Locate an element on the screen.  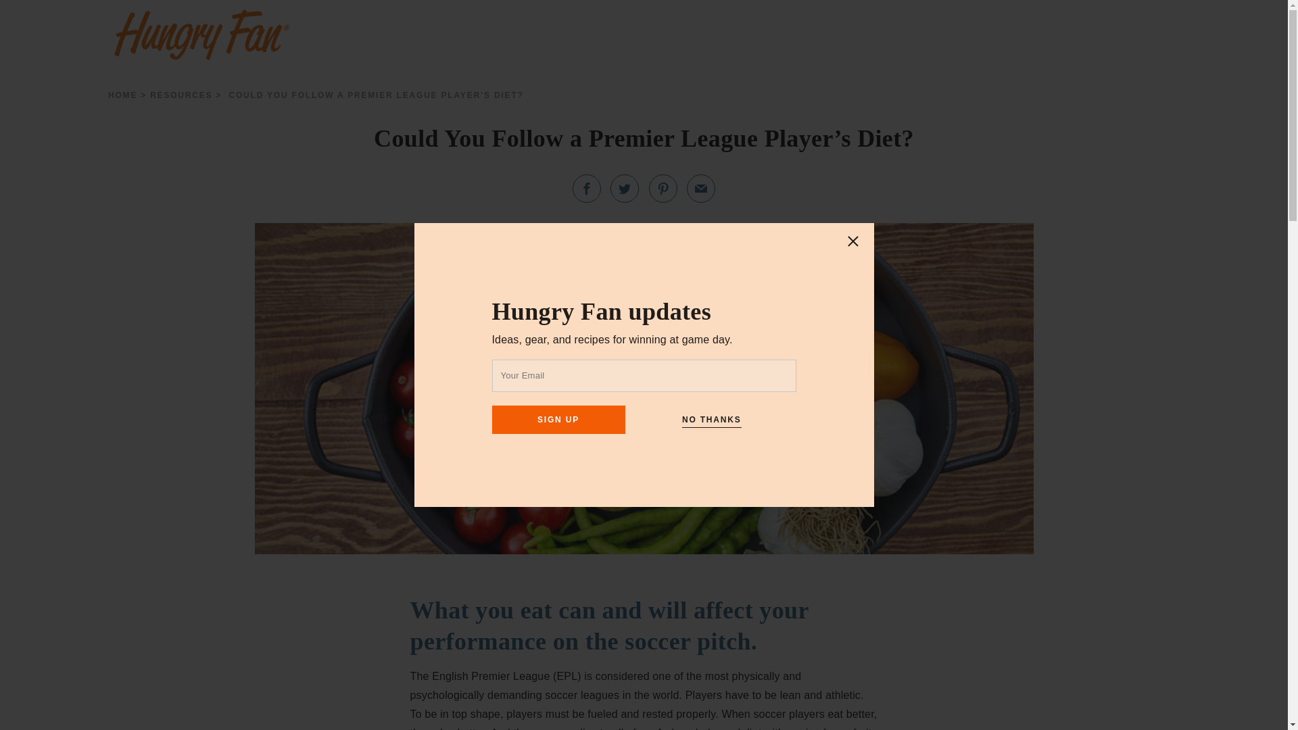
RESOURCES is located at coordinates (619, 33).